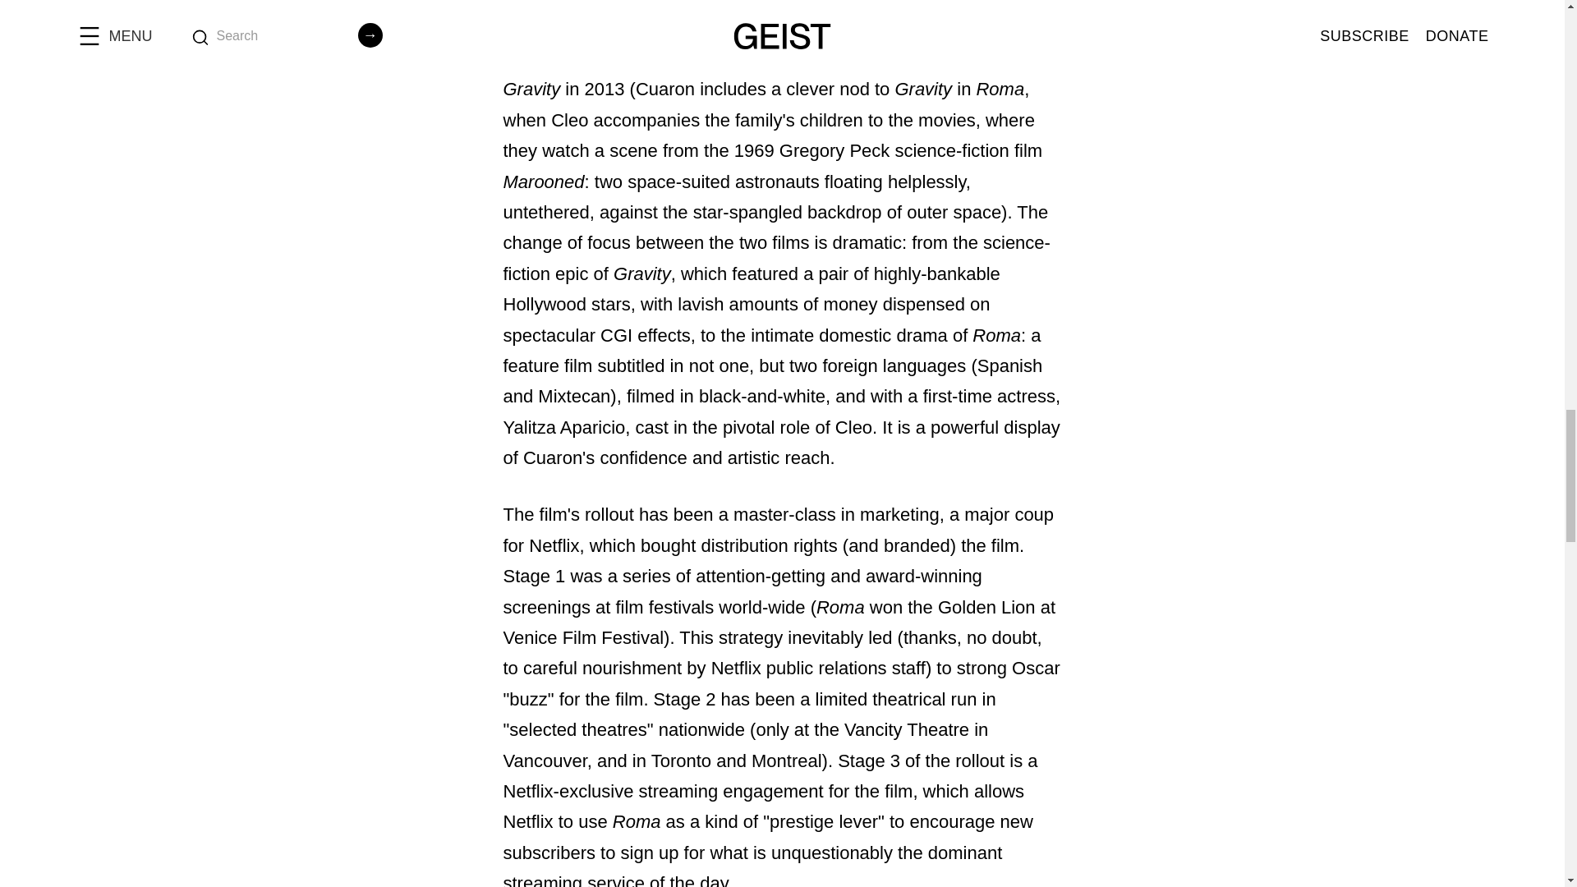 The image size is (1577, 887). What do you see at coordinates (543, 182) in the screenshot?
I see `Marooned` at bounding box center [543, 182].